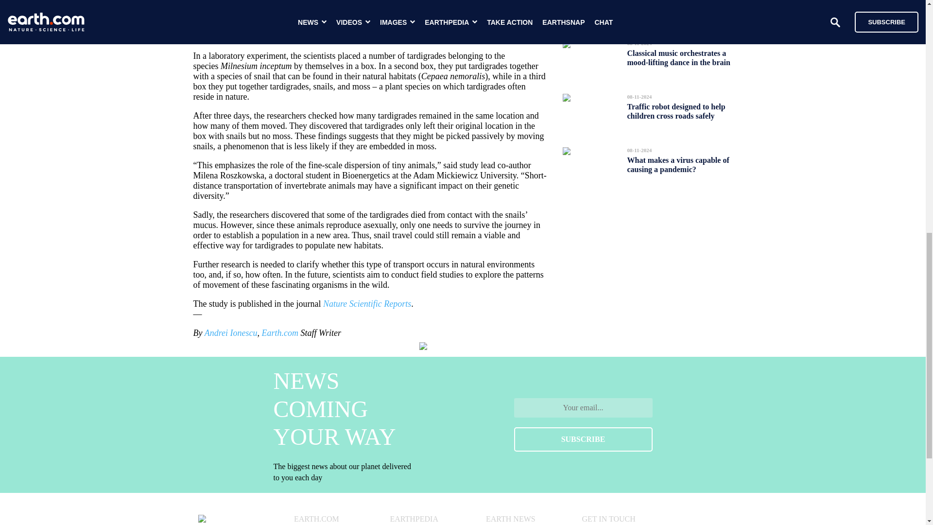  Describe the element at coordinates (367, 303) in the screenshot. I see `Nature Scientific Reports` at that location.